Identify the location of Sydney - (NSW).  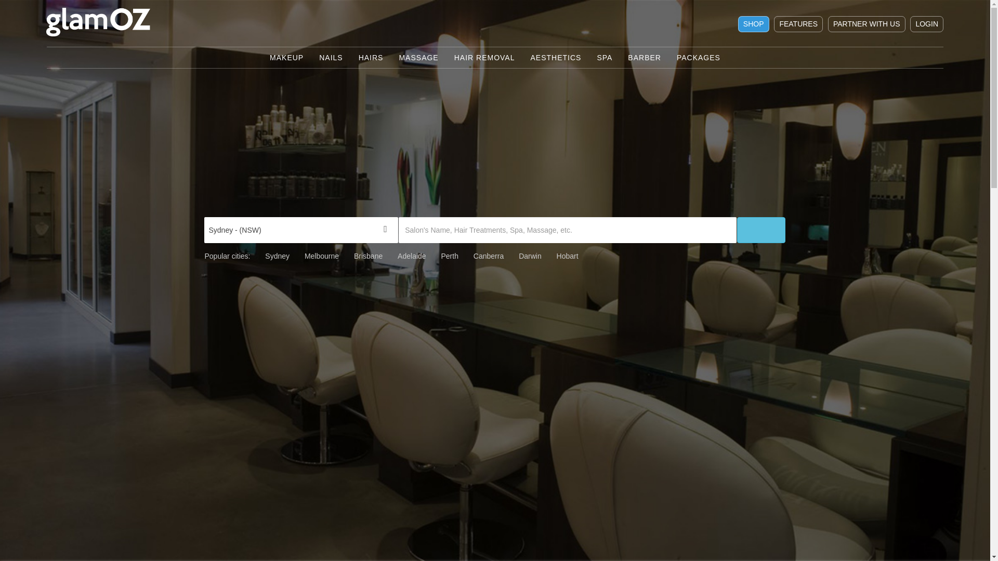
(301, 230).